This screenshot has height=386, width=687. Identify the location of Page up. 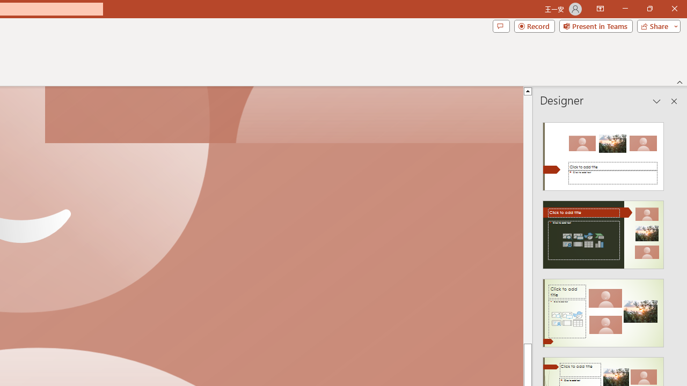
(528, 219).